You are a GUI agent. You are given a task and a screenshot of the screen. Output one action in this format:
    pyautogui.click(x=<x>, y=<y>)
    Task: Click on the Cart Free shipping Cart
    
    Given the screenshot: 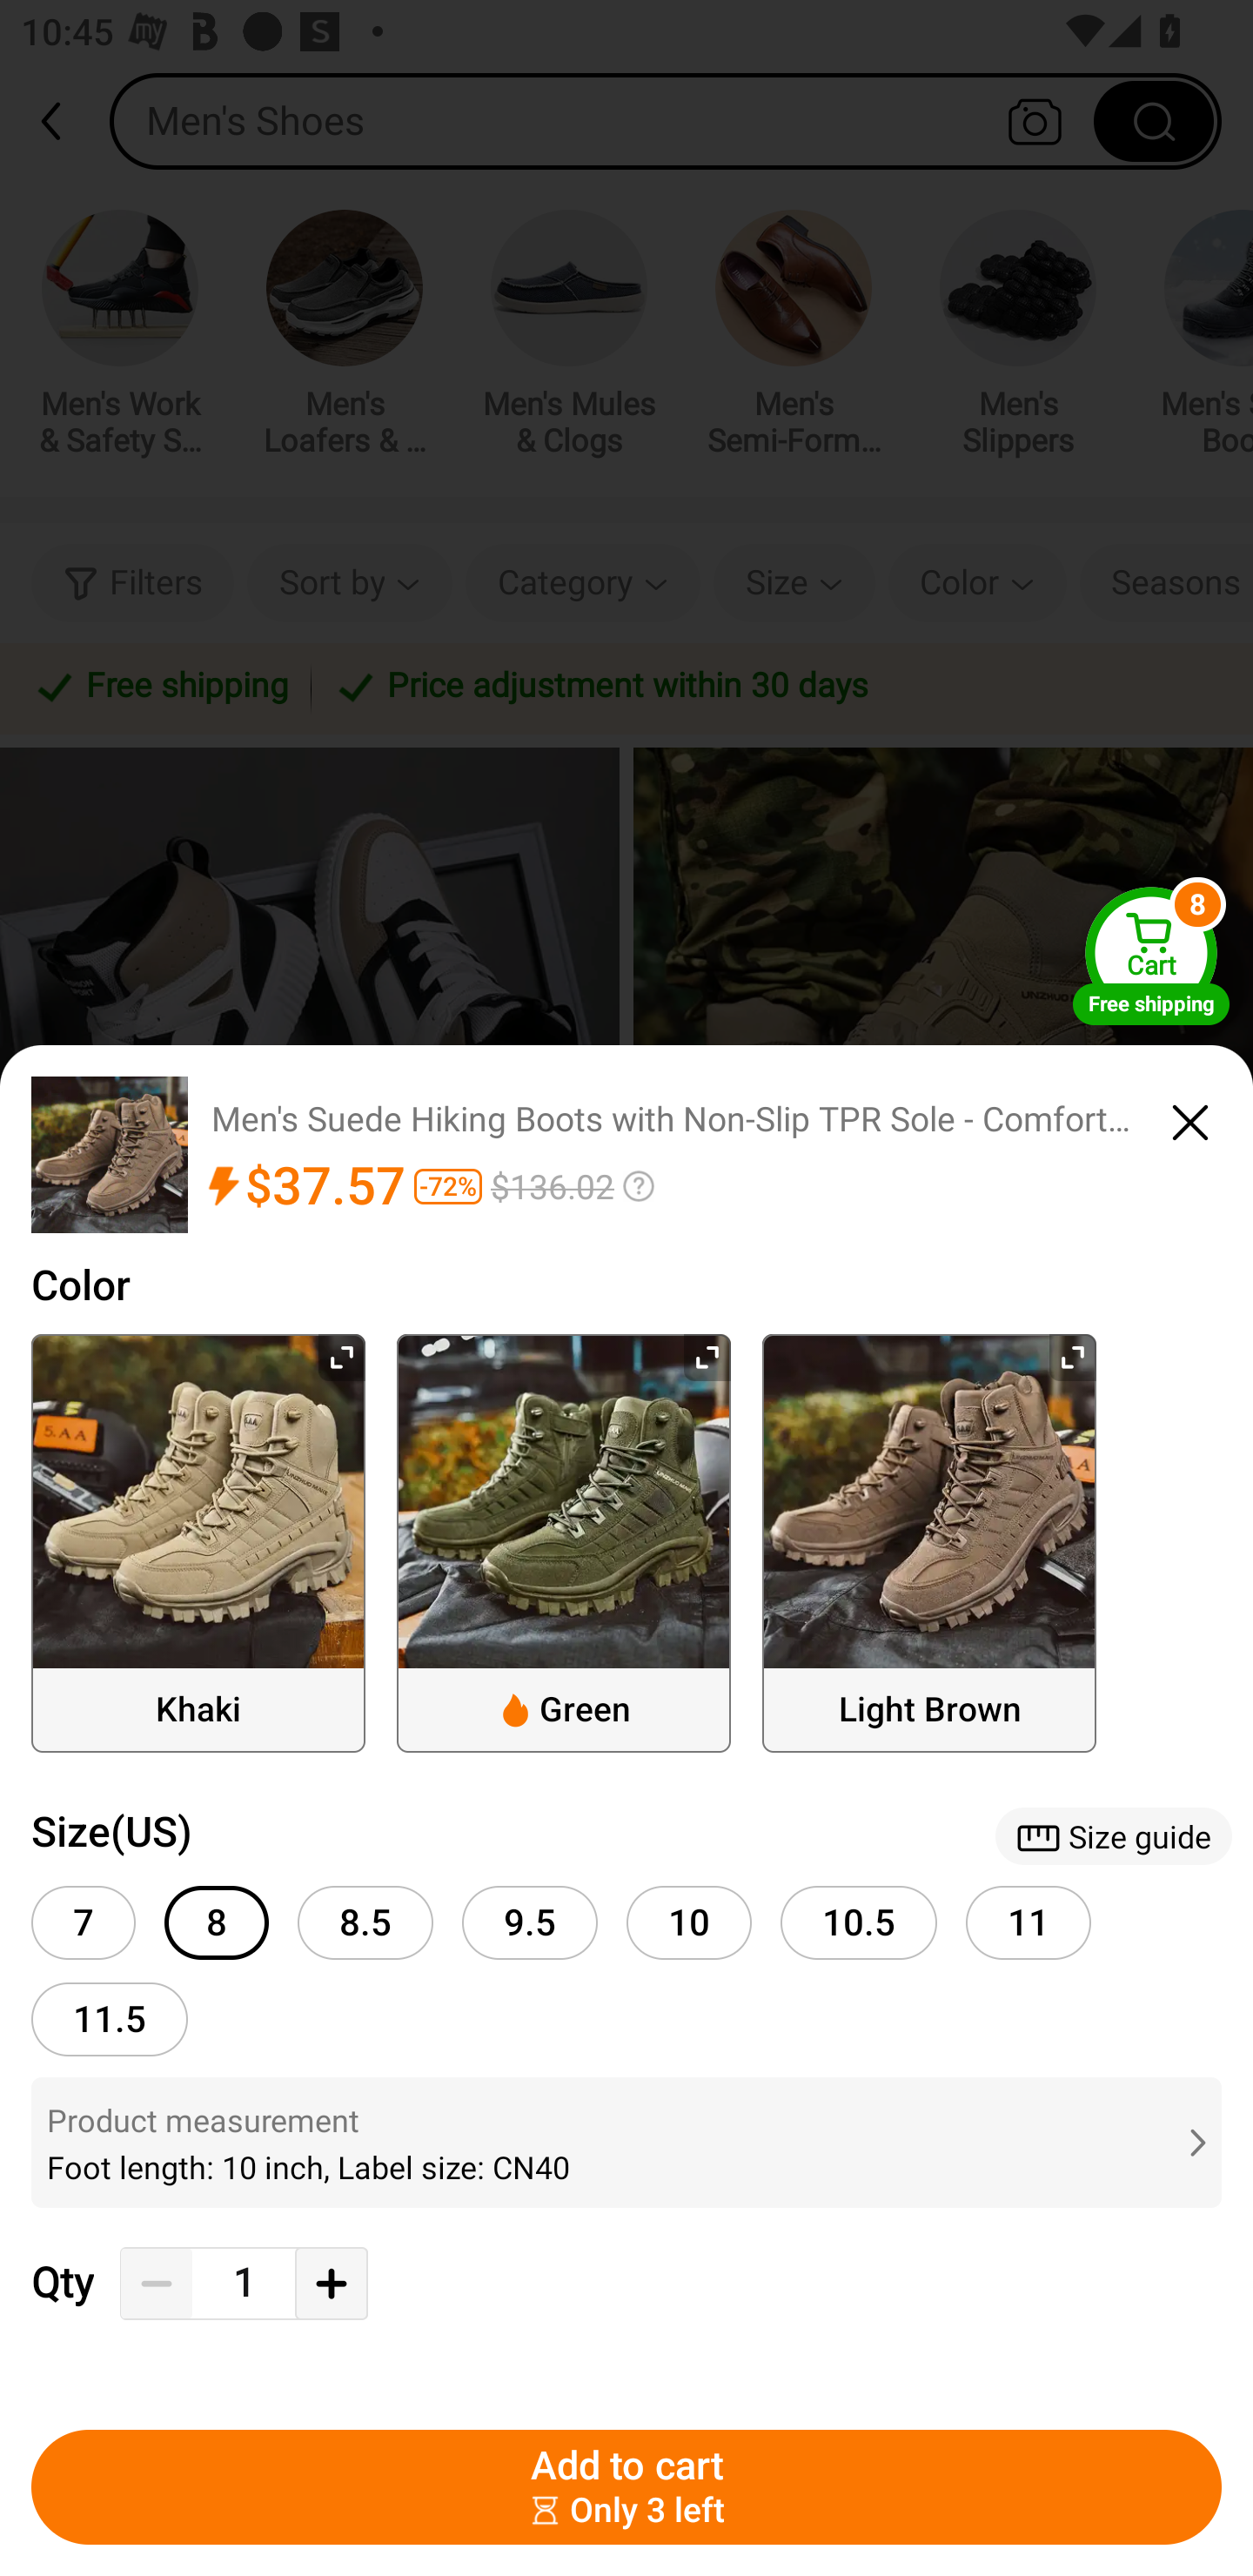 What is the action you would take?
    pyautogui.click(x=1151, y=956)
    